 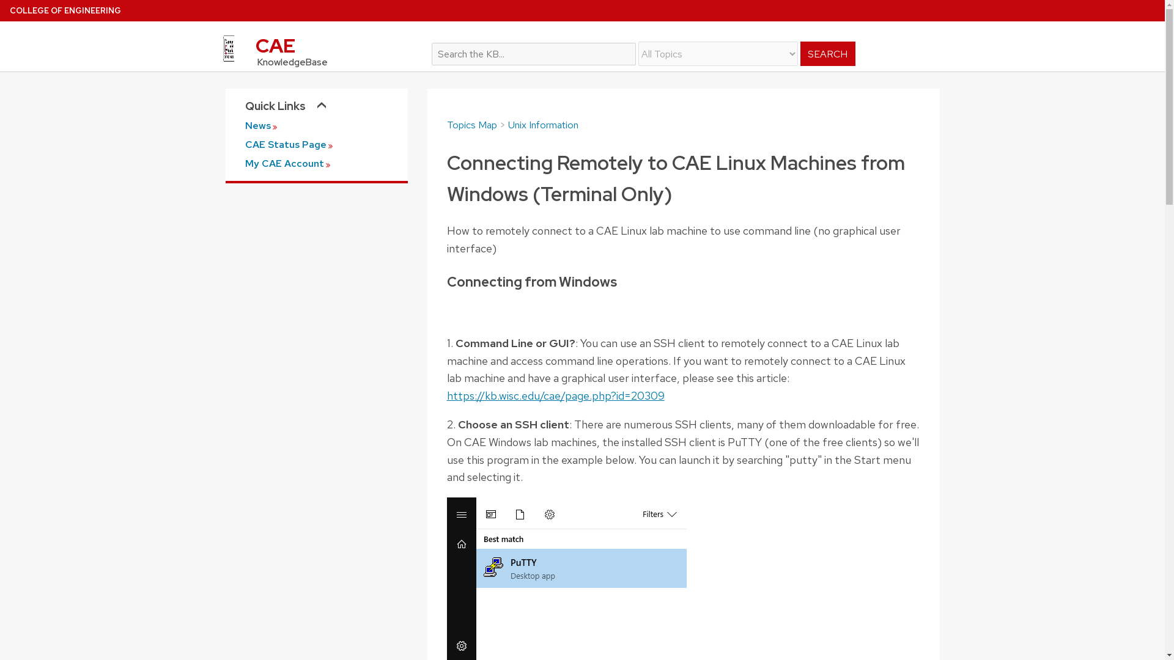 I want to click on My CAE Account, so click(x=316, y=164).